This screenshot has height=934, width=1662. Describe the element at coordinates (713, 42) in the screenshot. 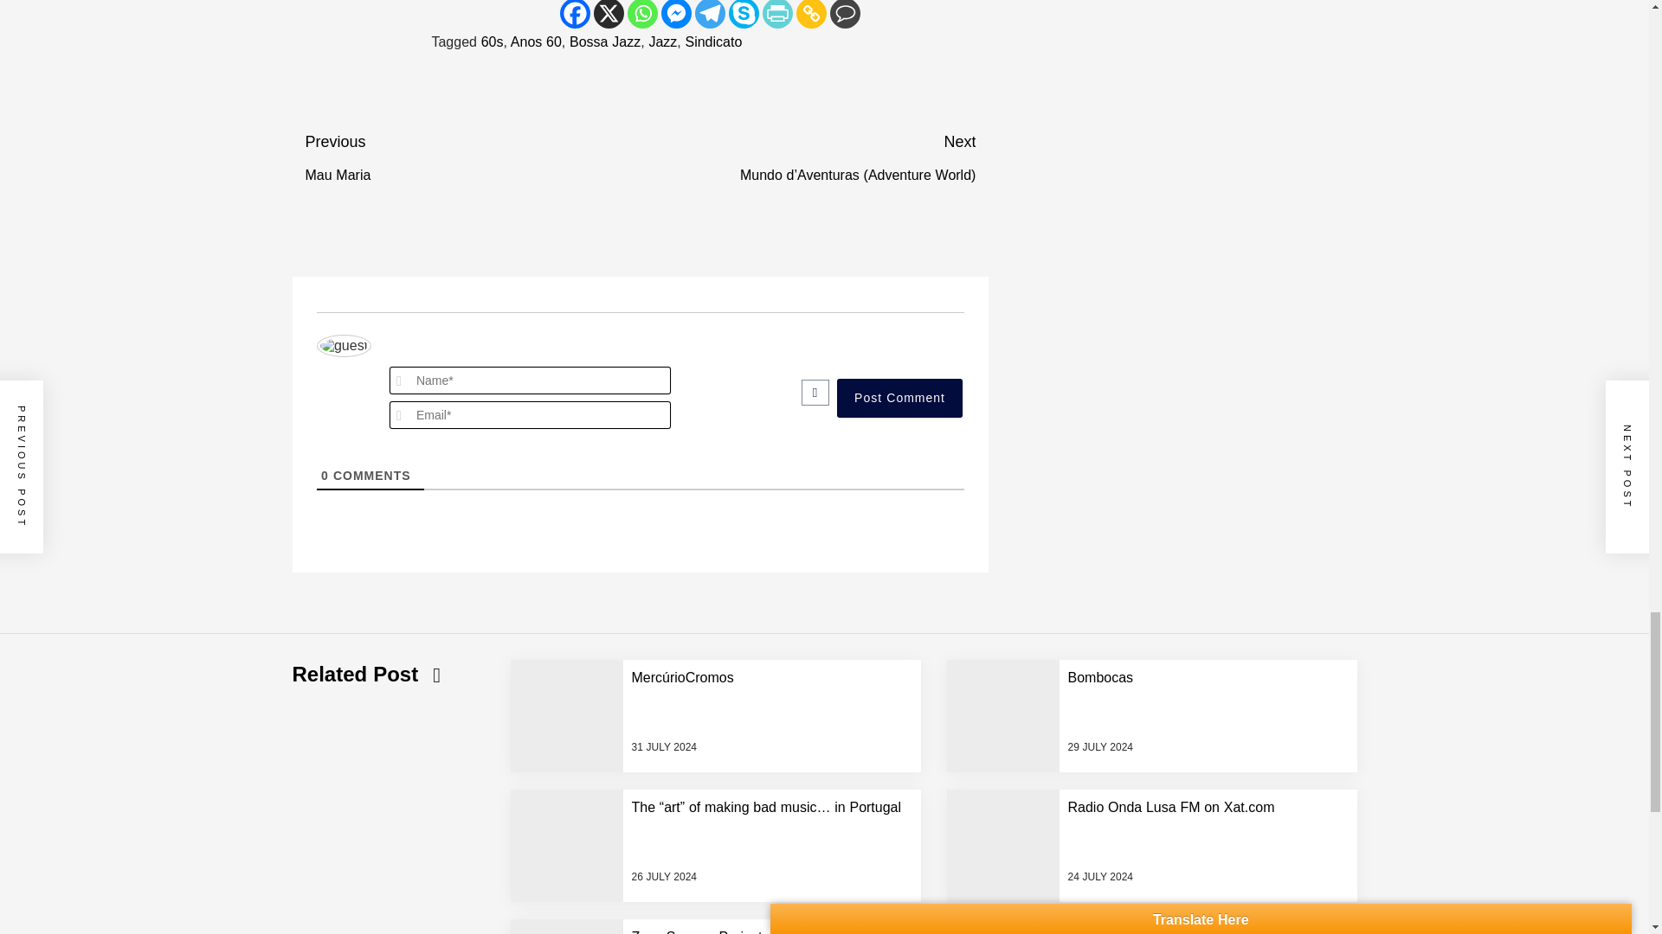

I see `Sindicato` at that location.